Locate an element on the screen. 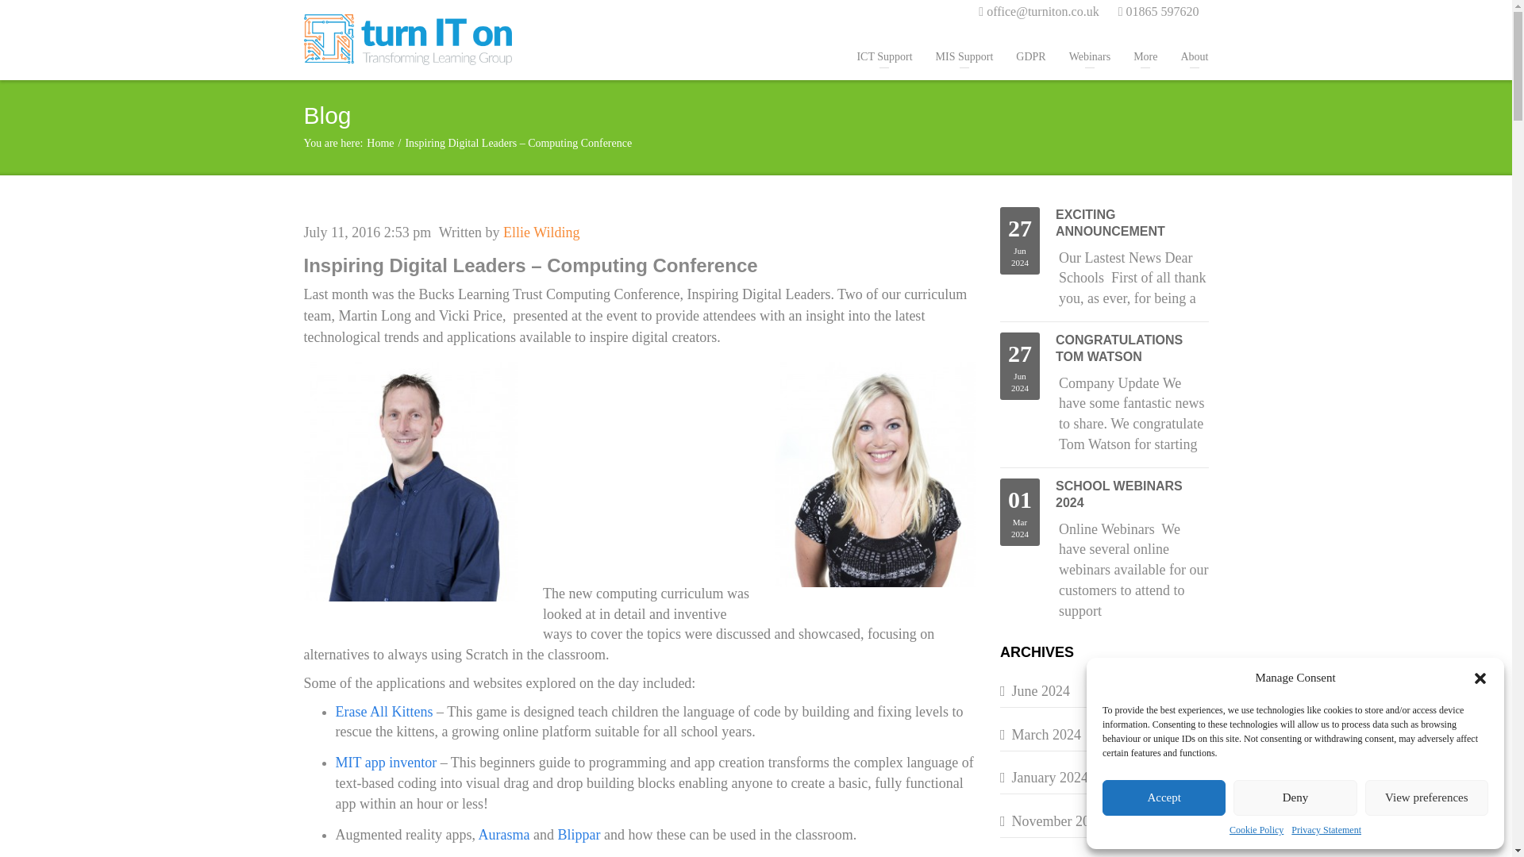 Image resolution: width=1524 pixels, height=857 pixels. Home is located at coordinates (379, 143).